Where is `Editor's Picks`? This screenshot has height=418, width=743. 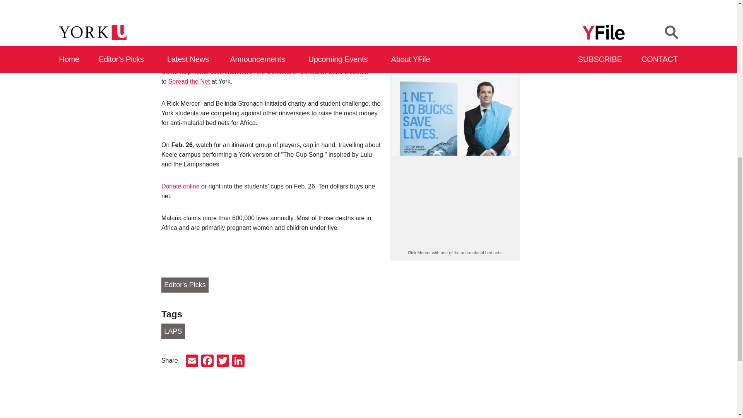 Editor's Picks is located at coordinates (185, 285).